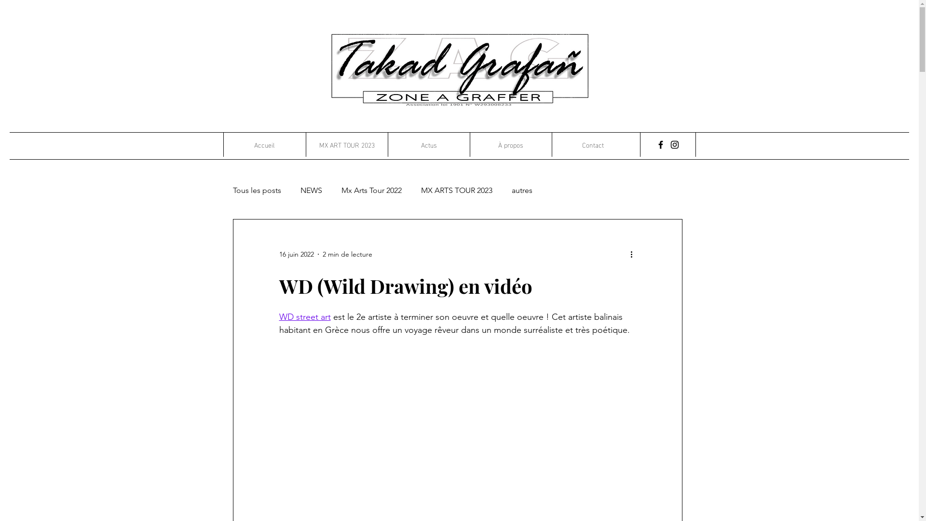 Image resolution: width=926 pixels, height=521 pixels. What do you see at coordinates (257, 190) in the screenshot?
I see `Tous les posts` at bounding box center [257, 190].